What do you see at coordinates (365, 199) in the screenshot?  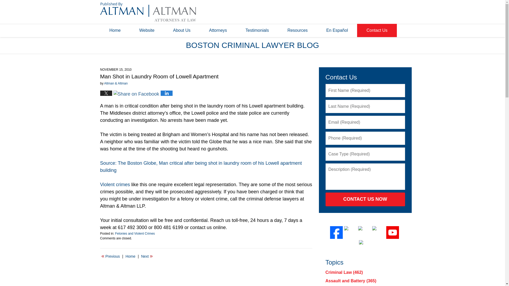 I see `CONTACT US NOW` at bounding box center [365, 199].